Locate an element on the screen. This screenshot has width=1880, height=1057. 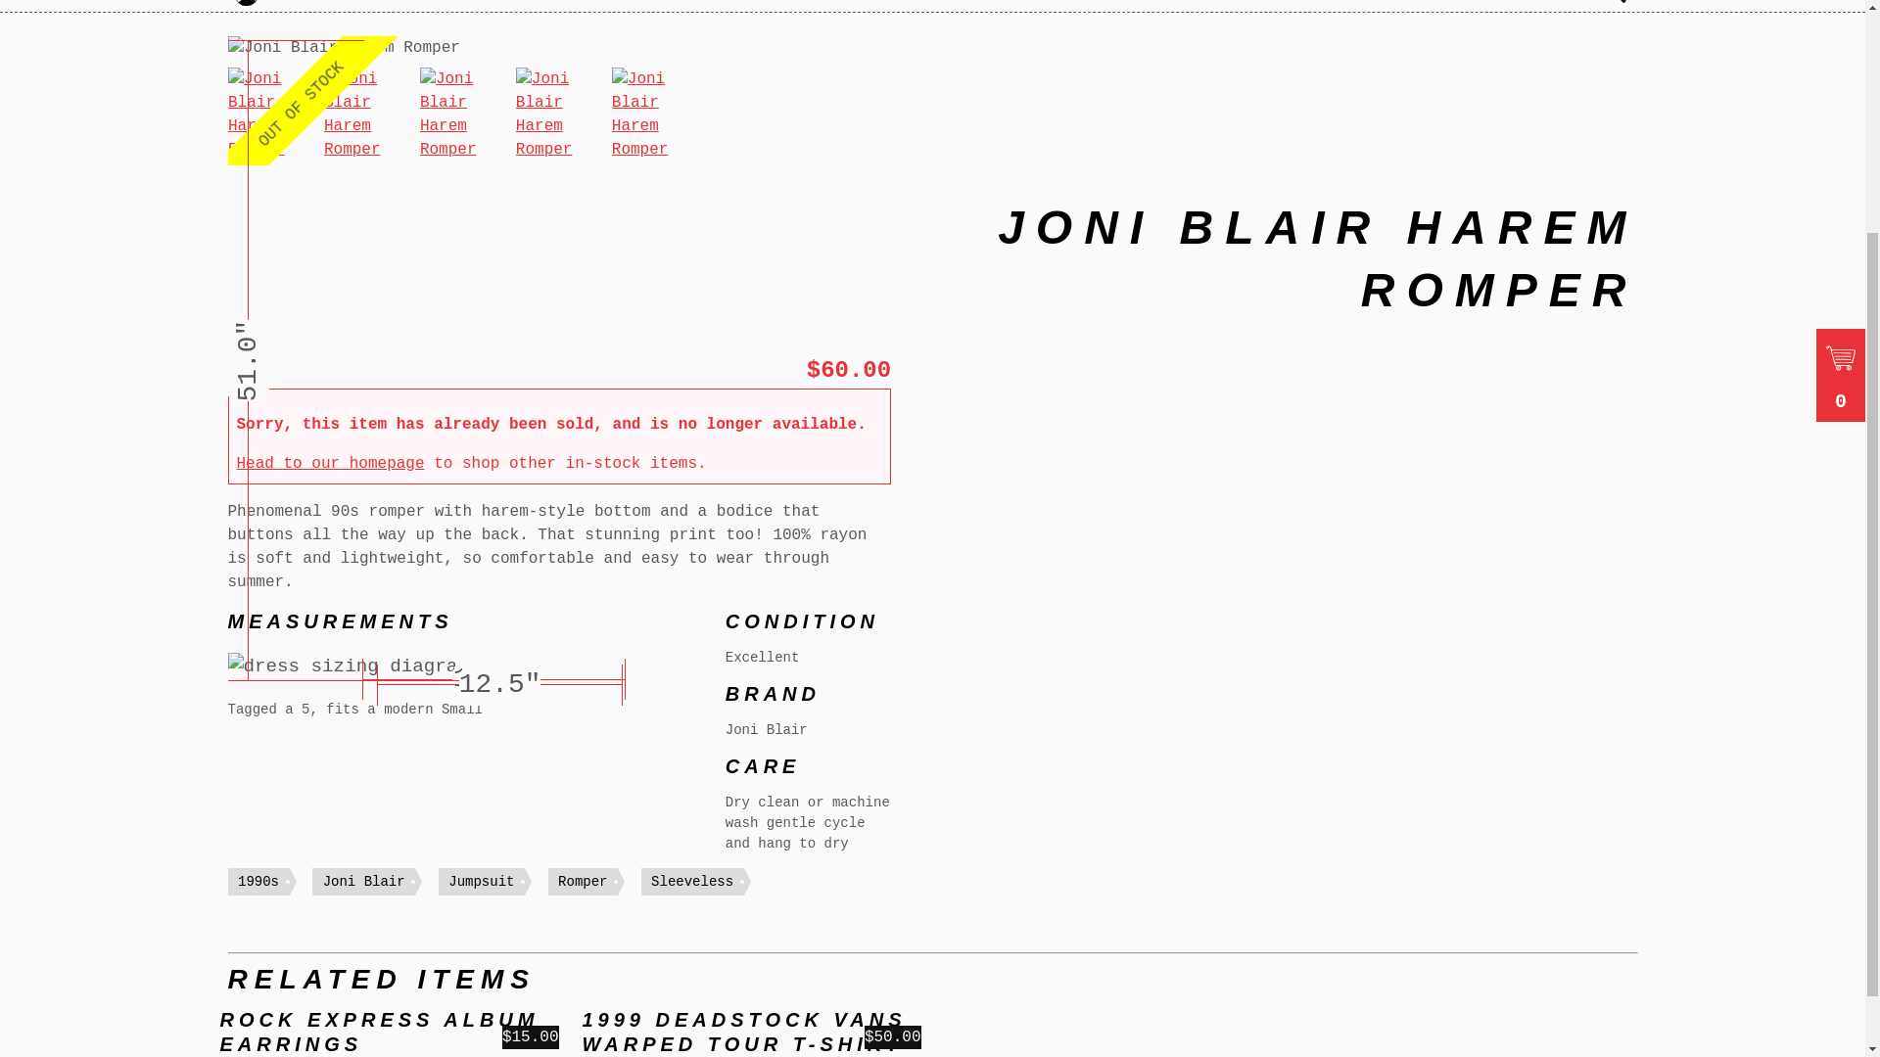
T-Shirts is located at coordinates (539, 4).